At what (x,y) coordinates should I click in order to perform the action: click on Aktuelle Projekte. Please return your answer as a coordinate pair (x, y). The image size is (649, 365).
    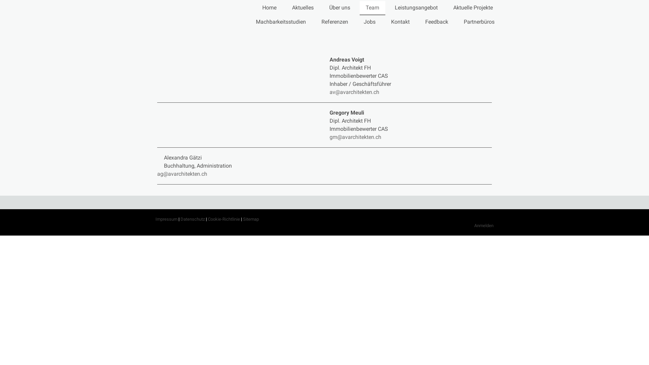
    Looking at the image, I should click on (473, 8).